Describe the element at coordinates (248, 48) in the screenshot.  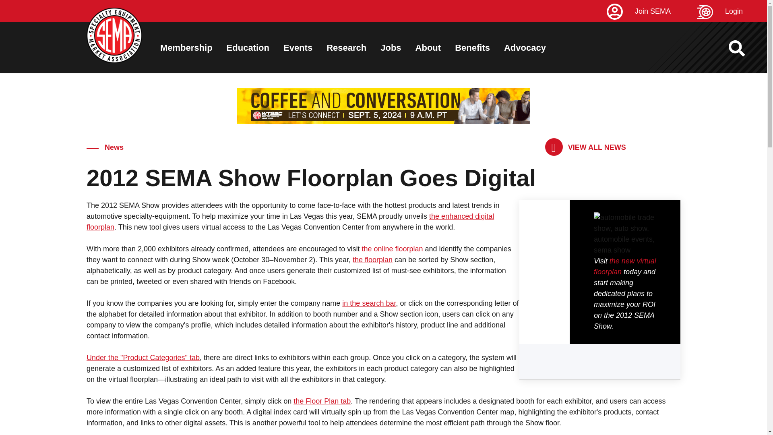
I see `Education` at that location.